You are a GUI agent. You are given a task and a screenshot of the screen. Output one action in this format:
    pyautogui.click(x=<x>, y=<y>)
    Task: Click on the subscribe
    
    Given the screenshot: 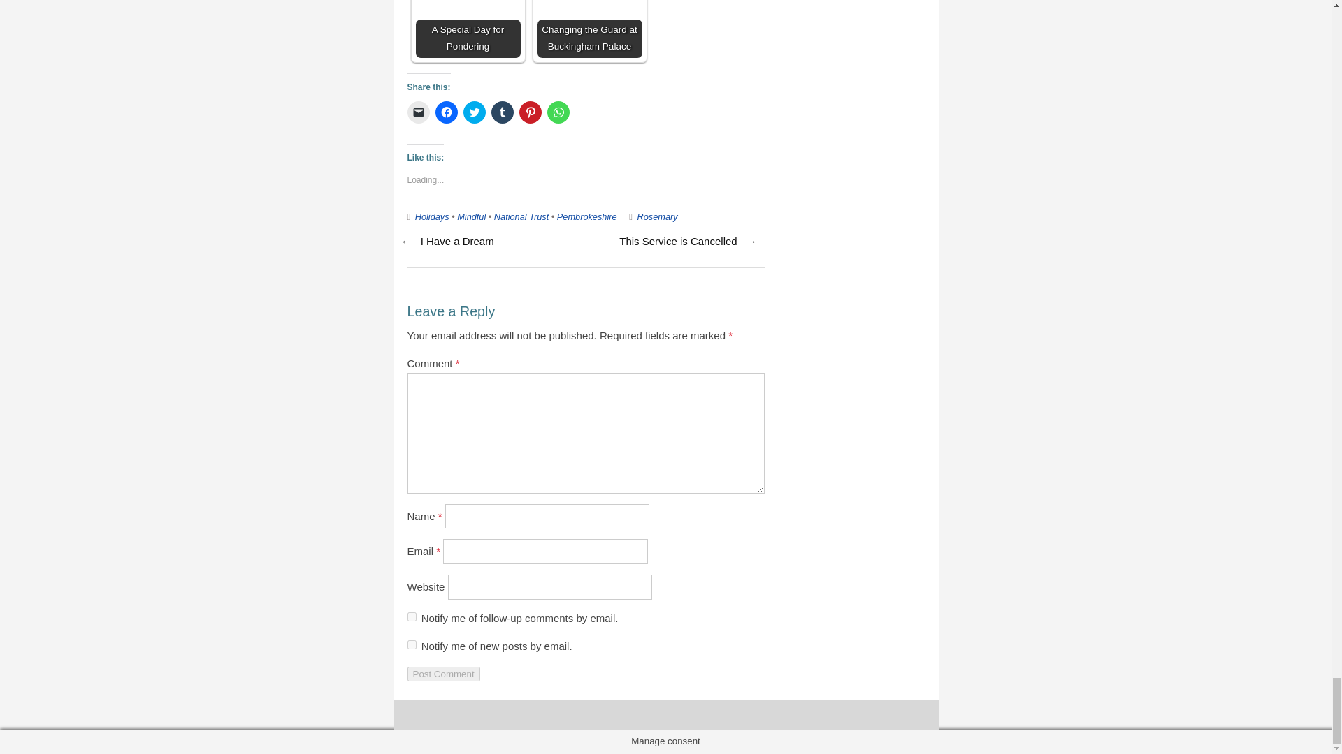 What is the action you would take?
    pyautogui.click(x=411, y=644)
    